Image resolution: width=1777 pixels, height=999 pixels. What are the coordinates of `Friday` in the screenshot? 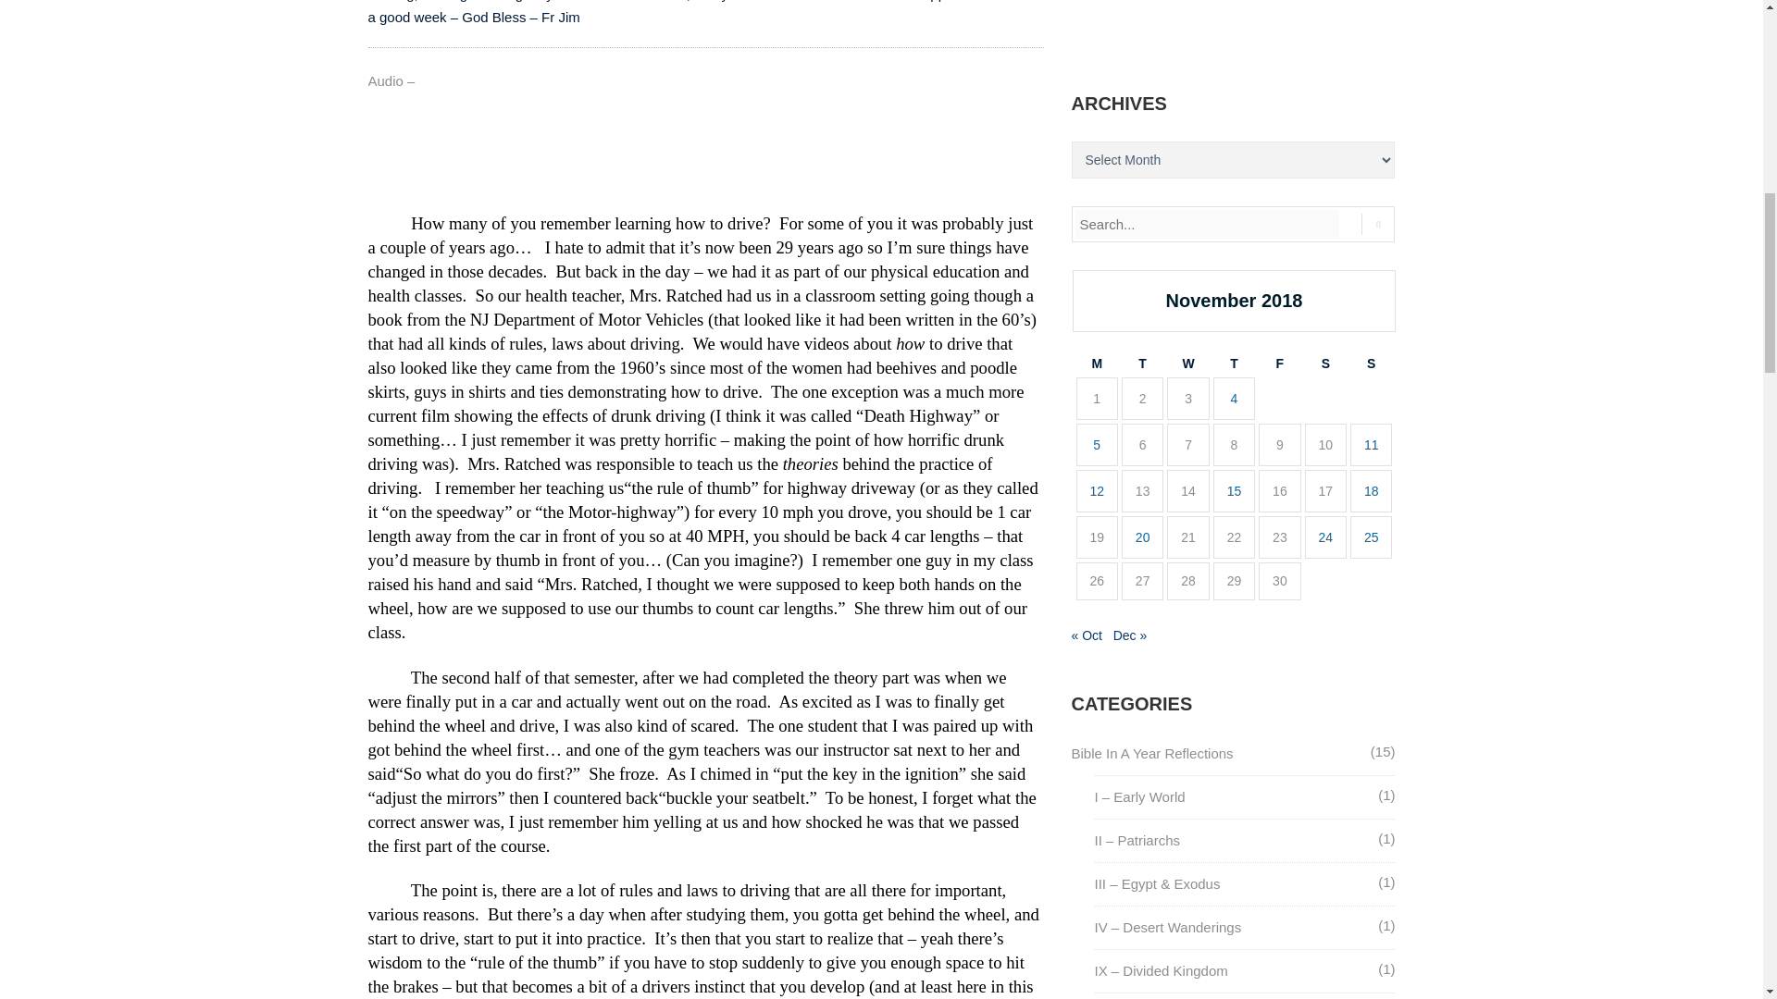 It's located at (1279, 364).